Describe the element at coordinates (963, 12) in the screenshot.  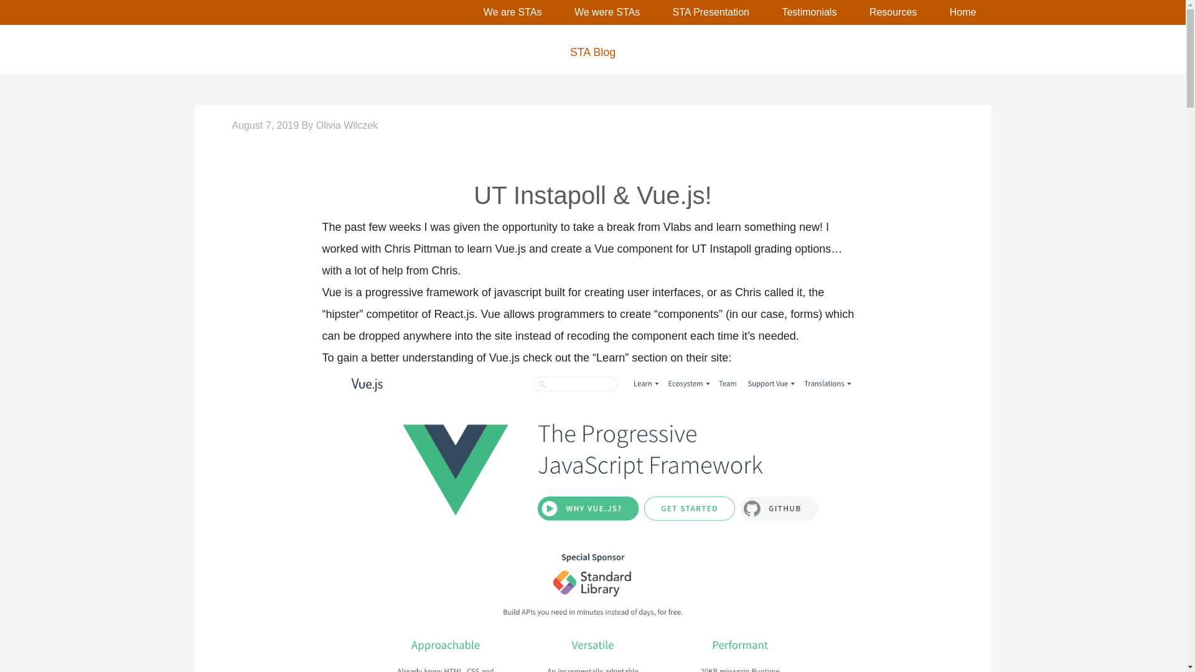
I see `Home` at that location.